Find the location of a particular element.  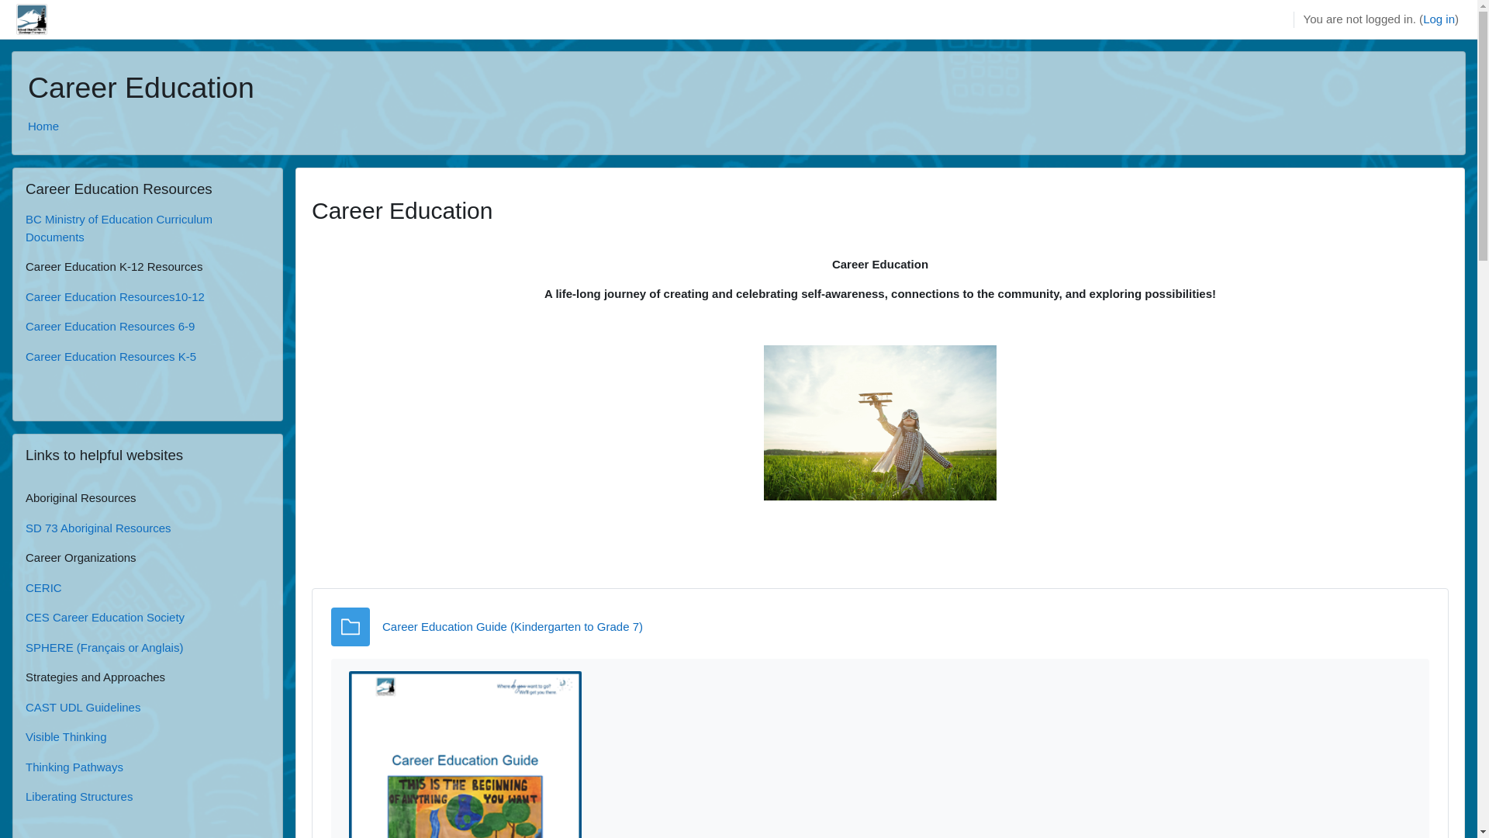

BC Ministry of Education Curriculum Documents is located at coordinates (119, 228).